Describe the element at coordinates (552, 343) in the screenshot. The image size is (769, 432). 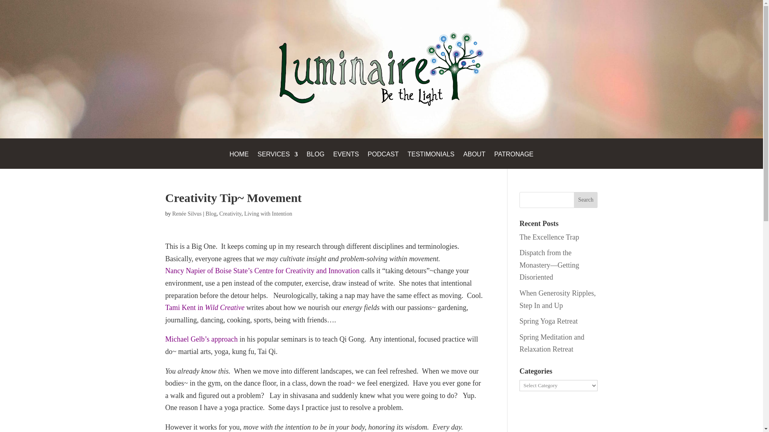
I see `Spring Meditation and Relaxation Retreat` at that location.